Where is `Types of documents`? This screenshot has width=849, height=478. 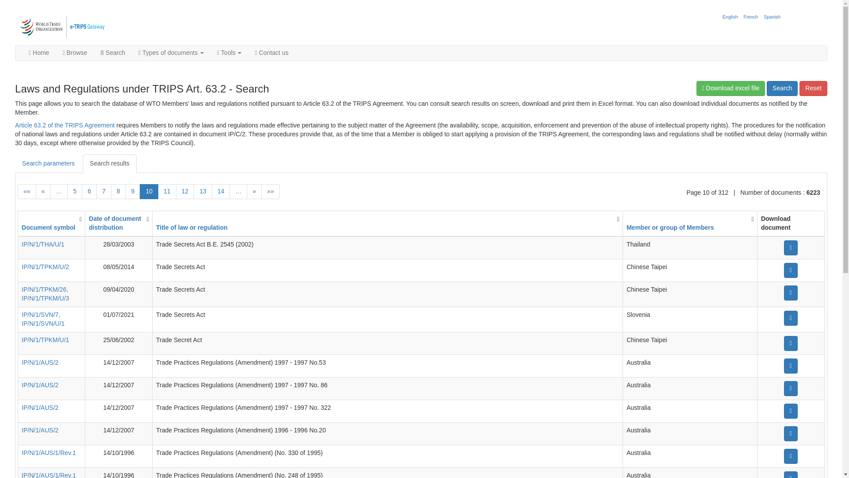
Types of documents is located at coordinates (171, 53).